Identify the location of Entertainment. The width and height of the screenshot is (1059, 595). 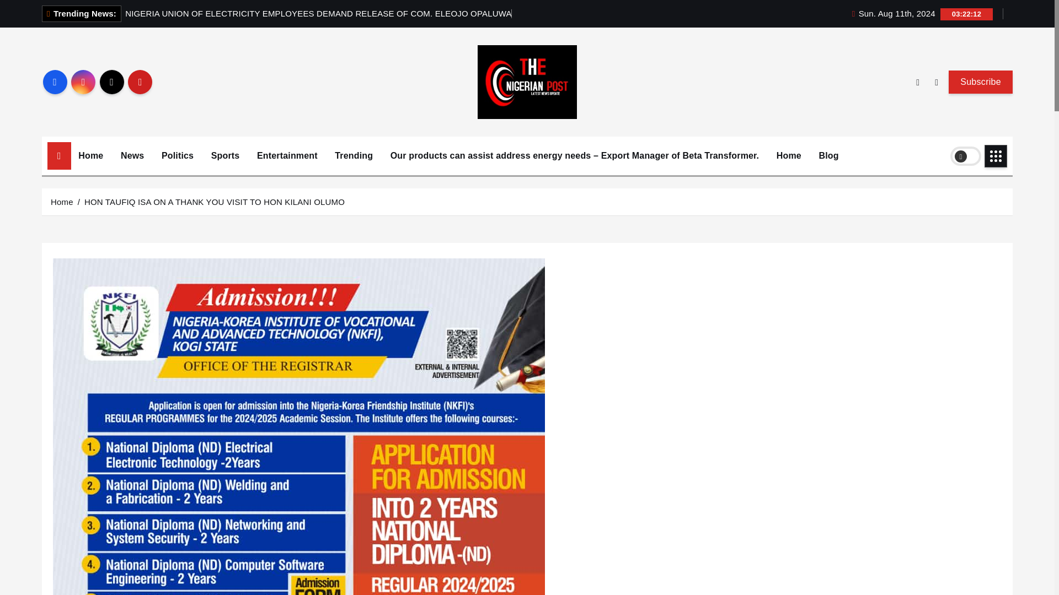
(287, 155).